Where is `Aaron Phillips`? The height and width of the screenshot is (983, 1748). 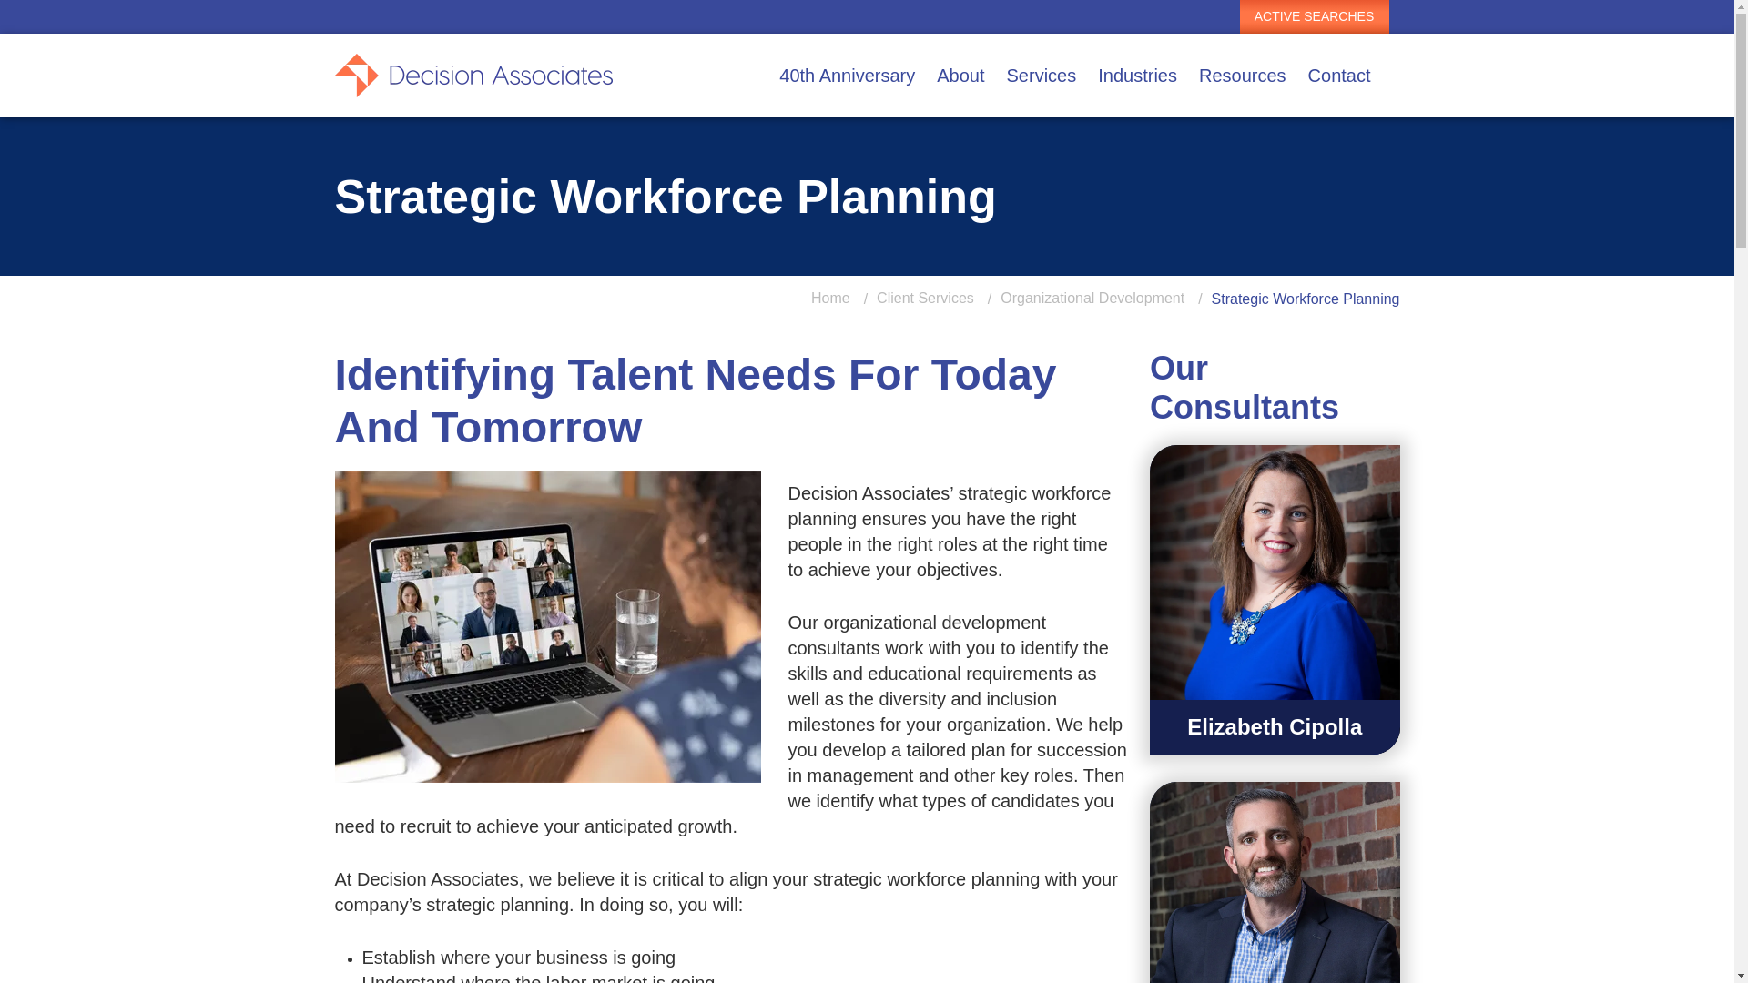
Aaron Phillips is located at coordinates (1275, 882).